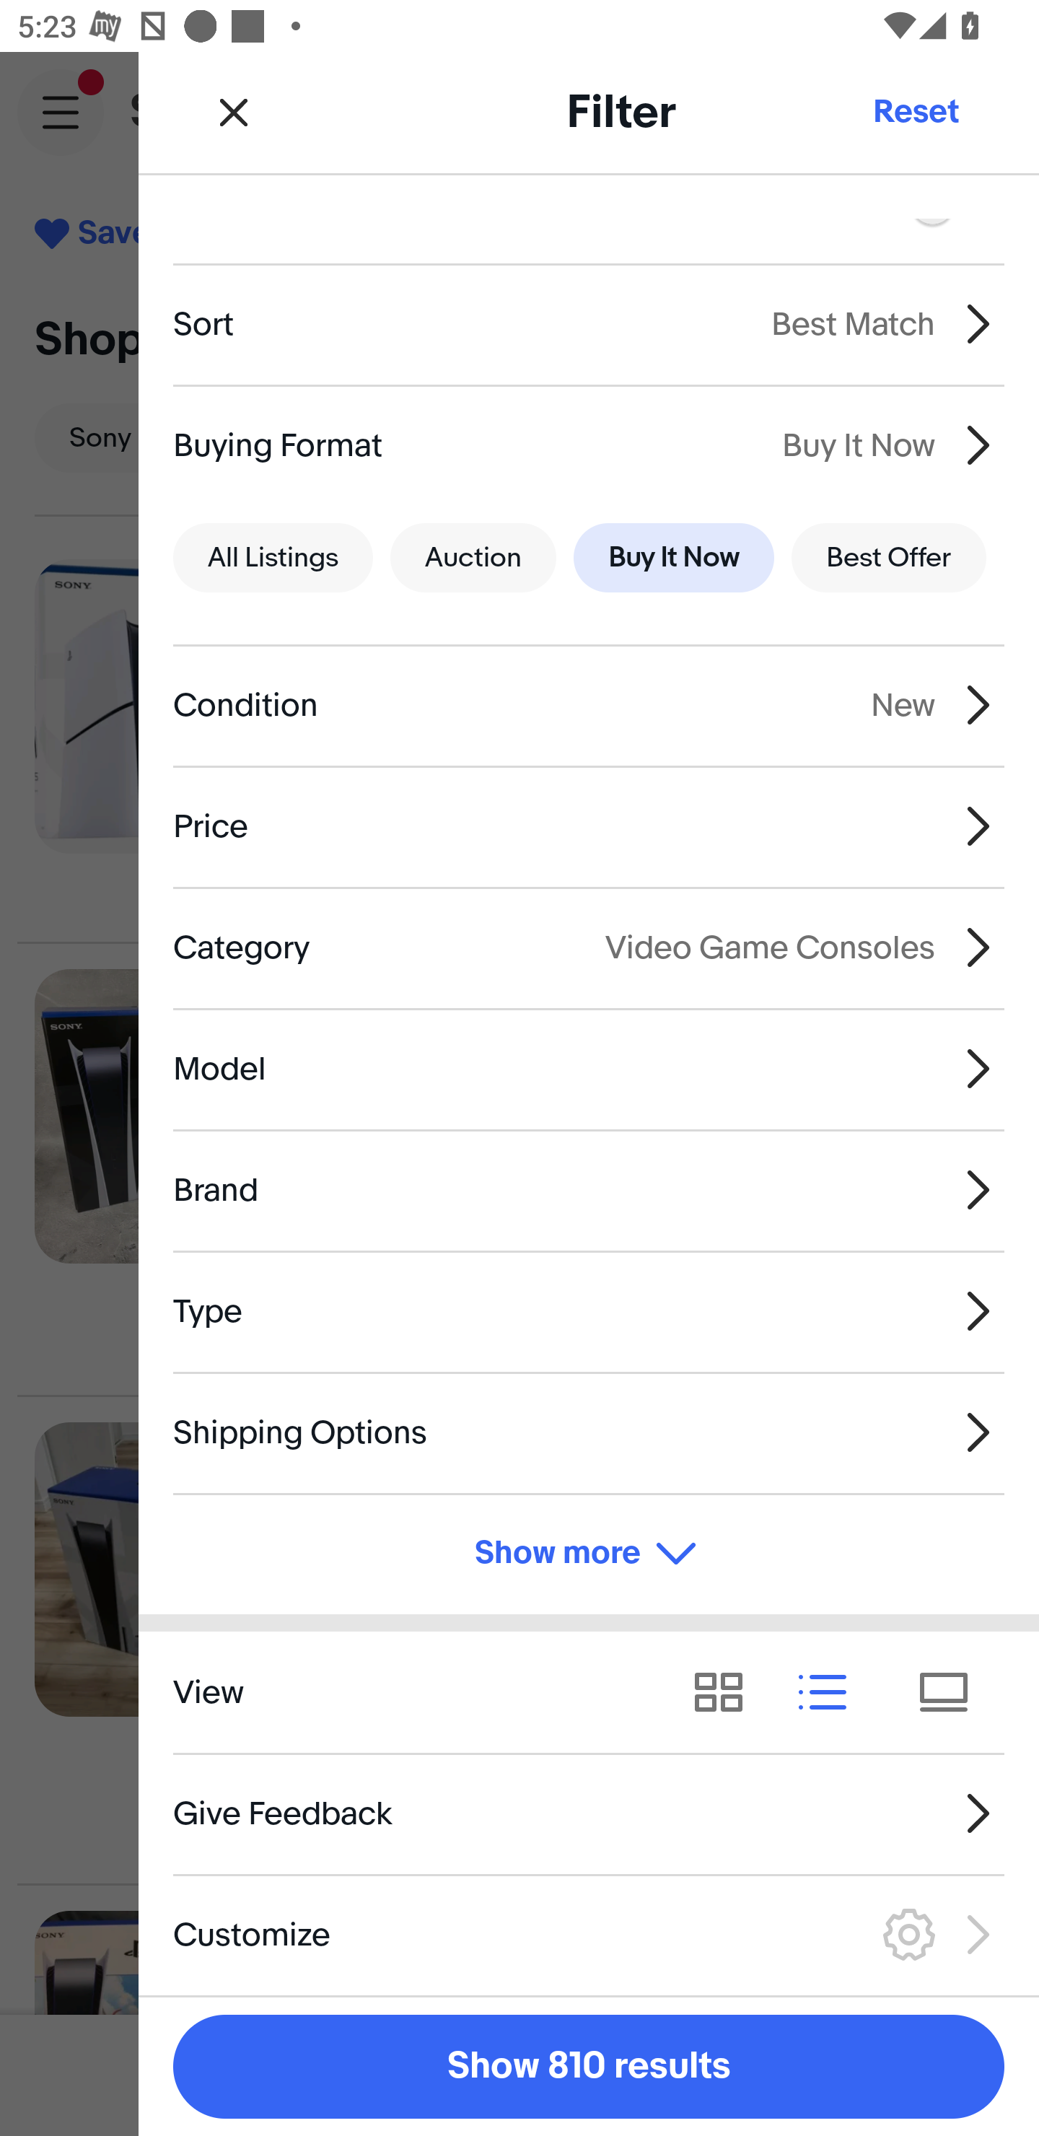  Describe the element at coordinates (589, 1310) in the screenshot. I see `Type` at that location.